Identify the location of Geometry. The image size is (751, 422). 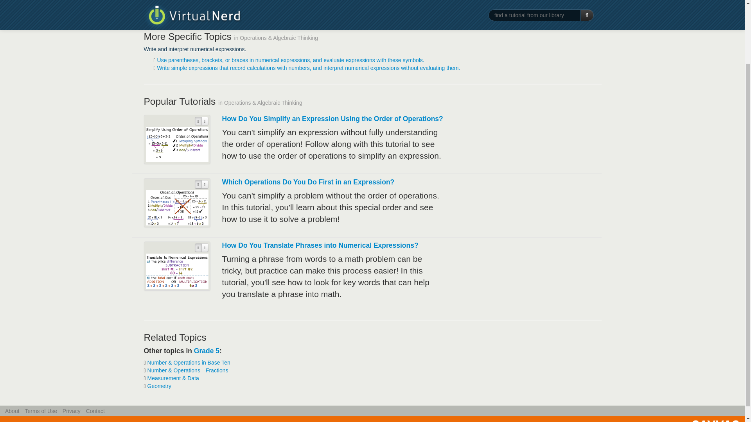
(159, 386).